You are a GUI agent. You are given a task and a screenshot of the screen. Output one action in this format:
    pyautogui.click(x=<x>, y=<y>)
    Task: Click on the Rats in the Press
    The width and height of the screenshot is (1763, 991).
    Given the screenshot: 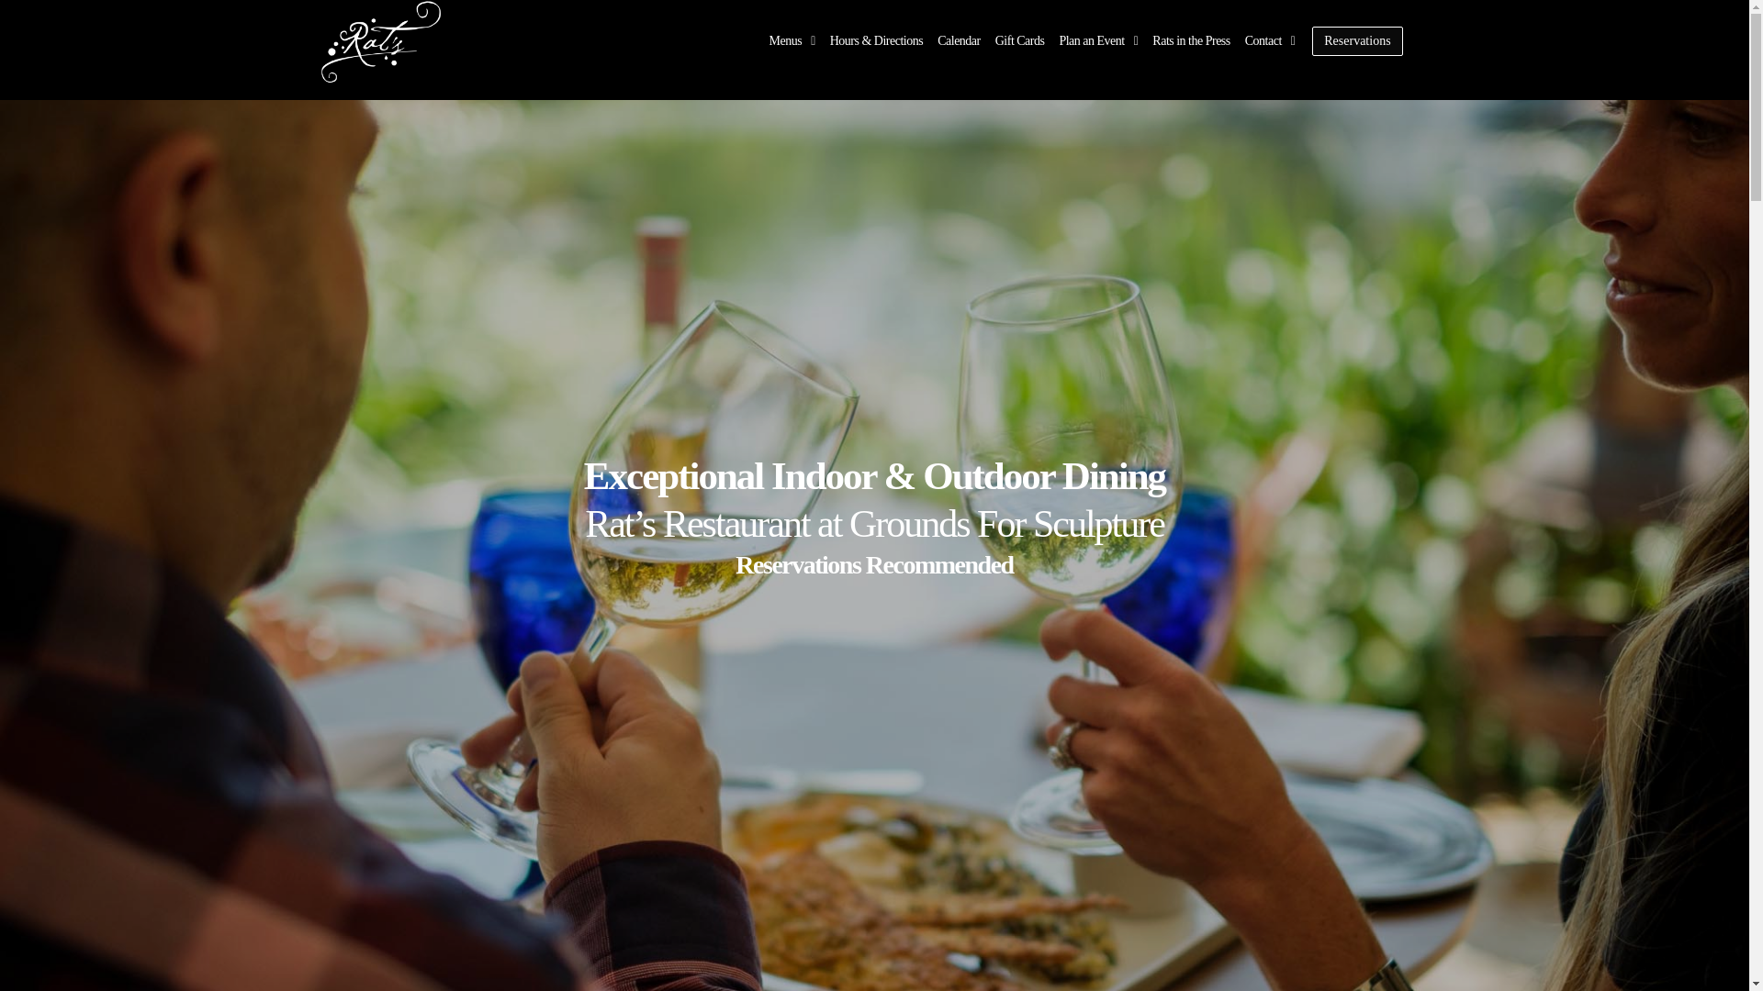 What is the action you would take?
    pyautogui.click(x=1190, y=40)
    